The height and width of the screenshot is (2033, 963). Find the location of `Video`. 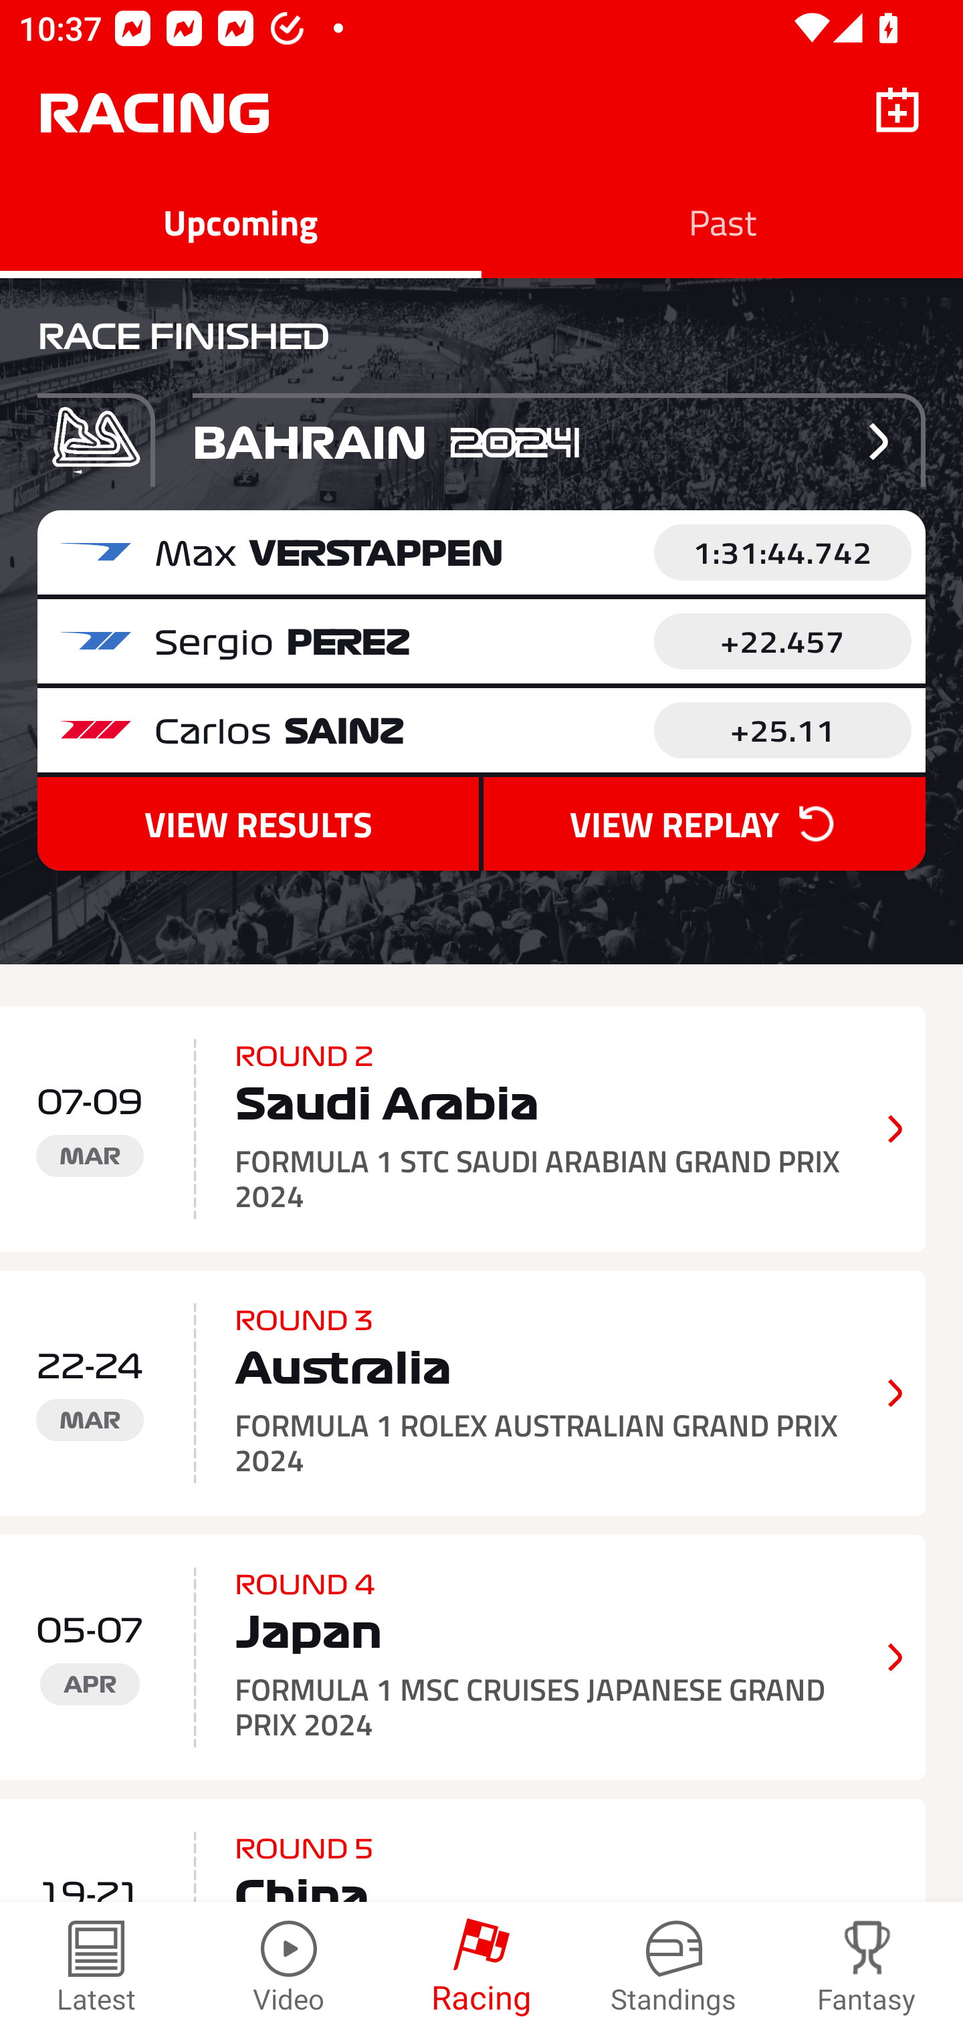

Video is located at coordinates (289, 1967).